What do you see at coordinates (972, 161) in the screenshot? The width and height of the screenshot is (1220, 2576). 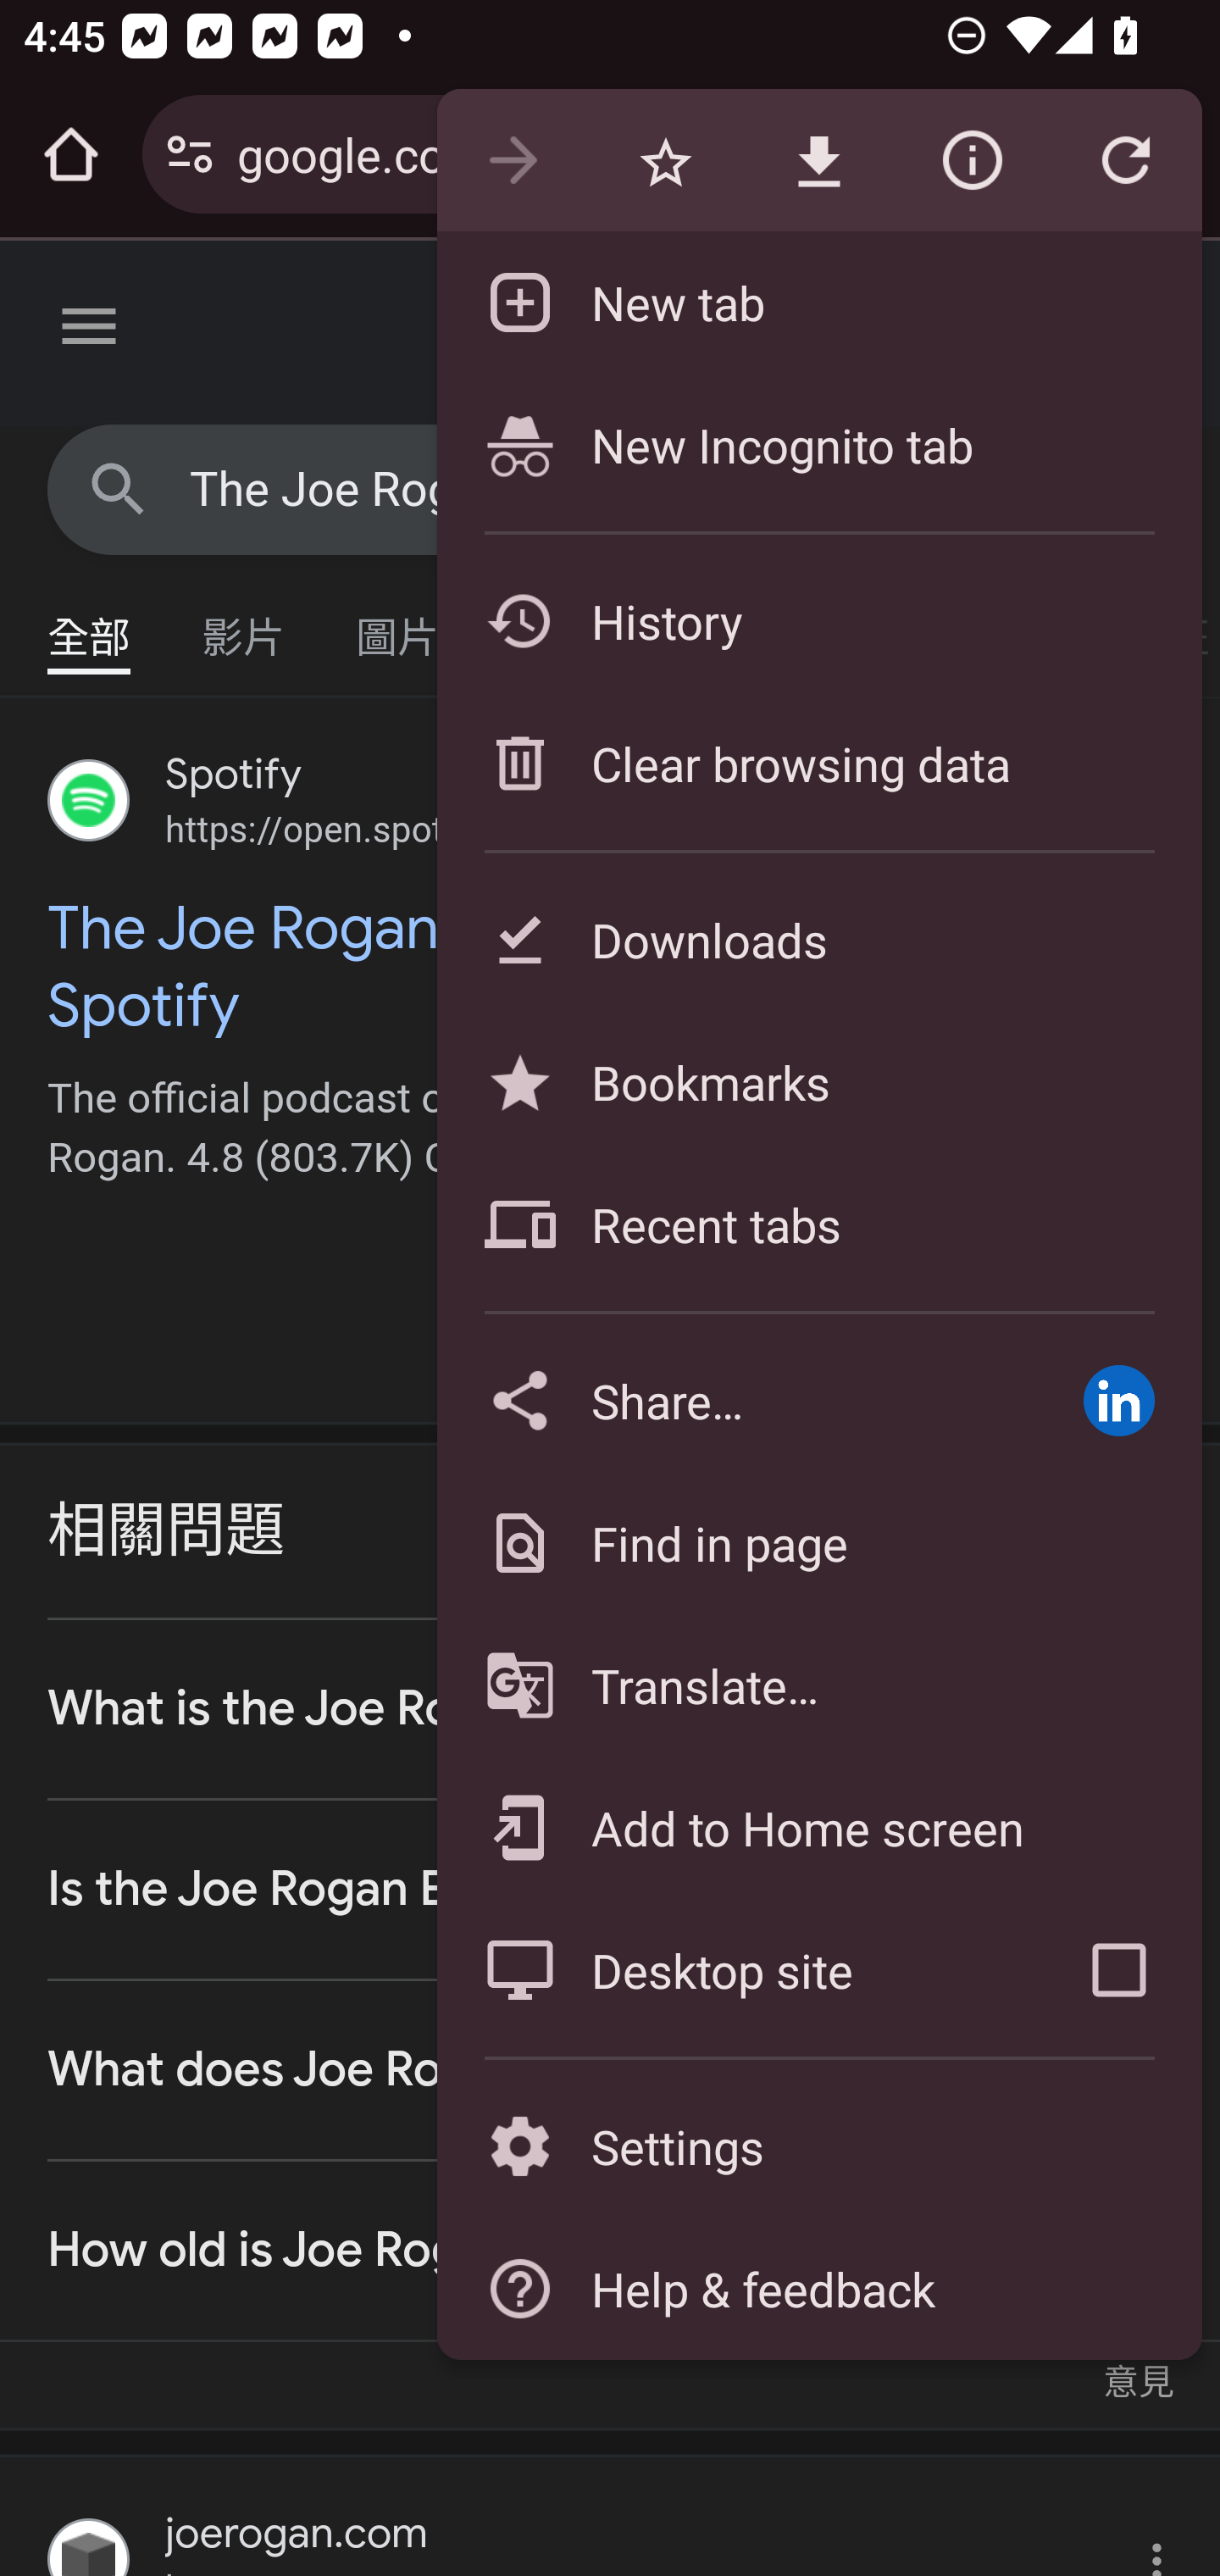 I see `Page info` at bounding box center [972, 161].